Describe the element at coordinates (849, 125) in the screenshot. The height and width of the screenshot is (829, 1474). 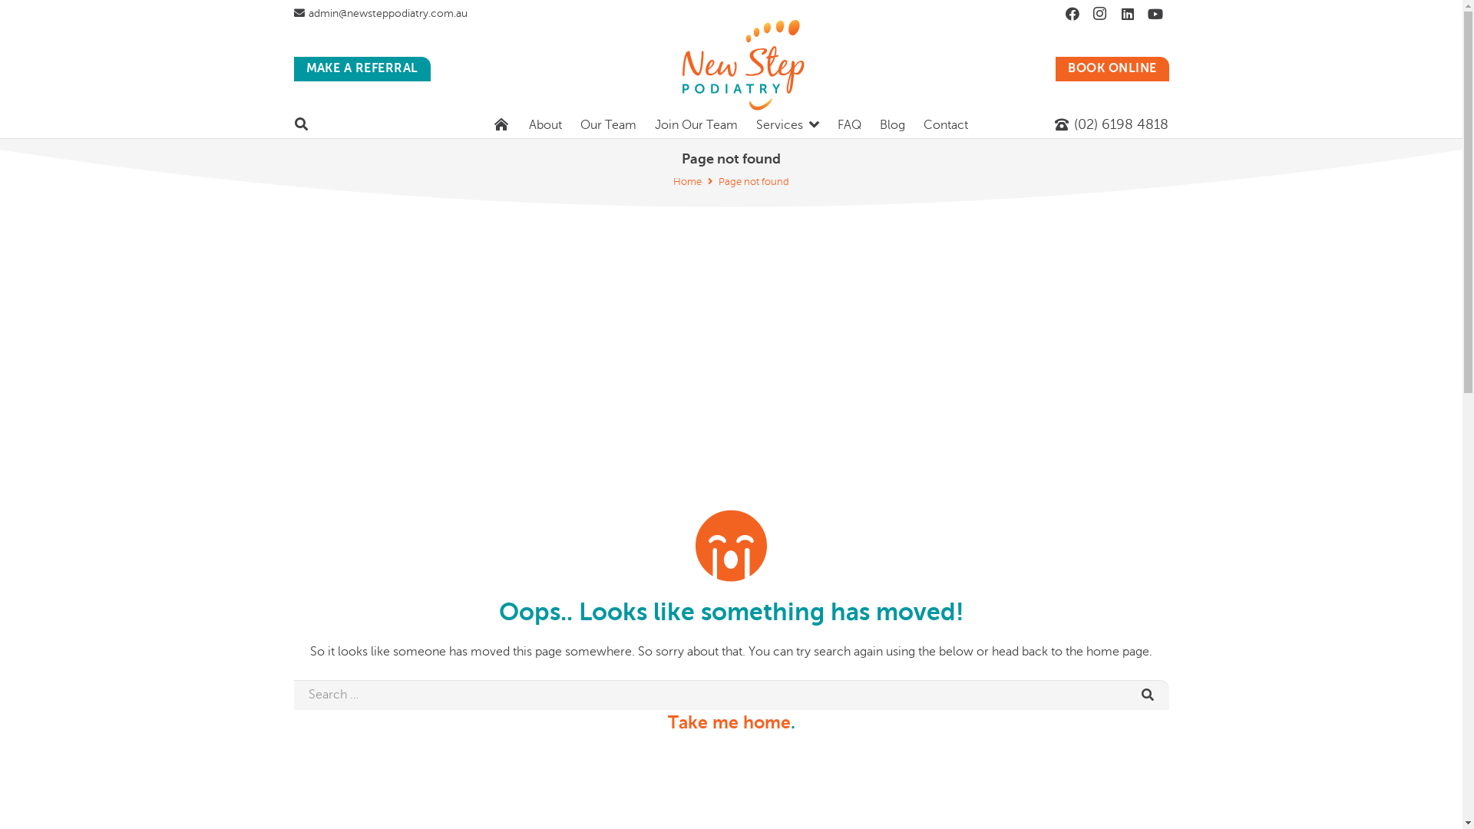
I see `FAQ` at that location.